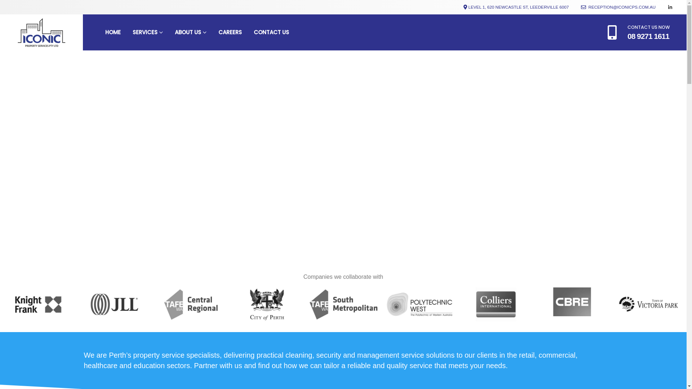  What do you see at coordinates (267, 304) in the screenshot?
I see `partner-logos-perth-7` at bounding box center [267, 304].